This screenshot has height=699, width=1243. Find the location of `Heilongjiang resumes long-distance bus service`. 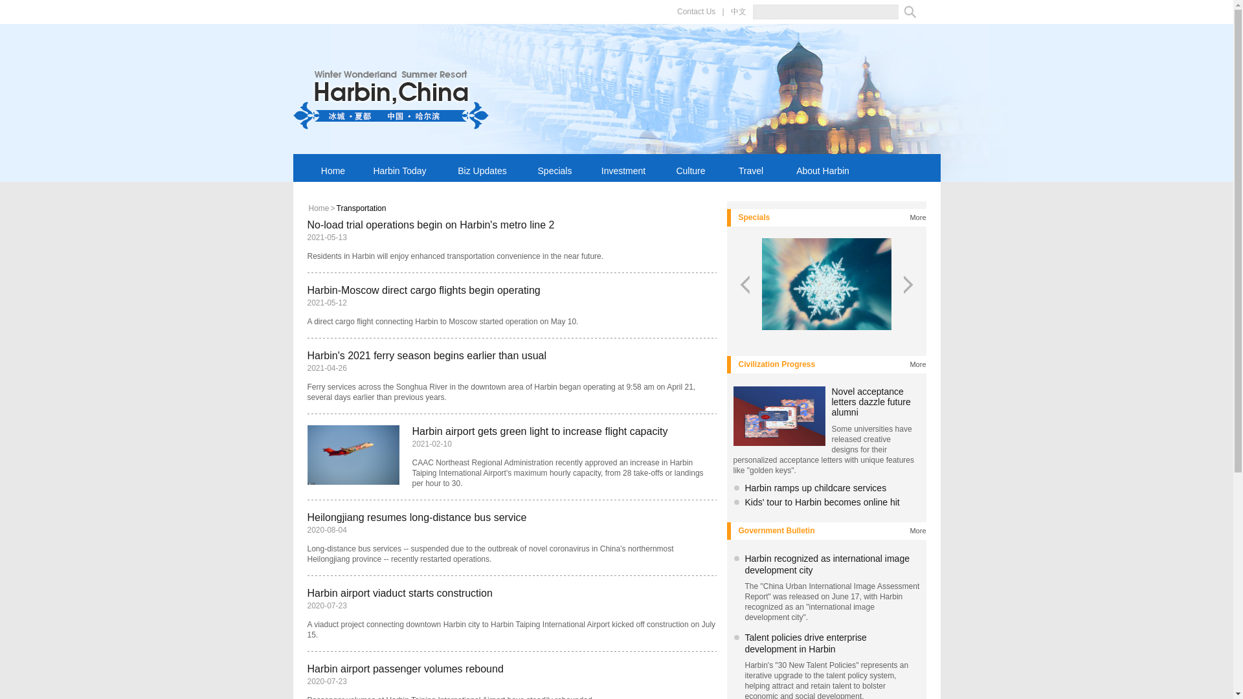

Heilongjiang resumes long-distance bus service is located at coordinates (416, 516).